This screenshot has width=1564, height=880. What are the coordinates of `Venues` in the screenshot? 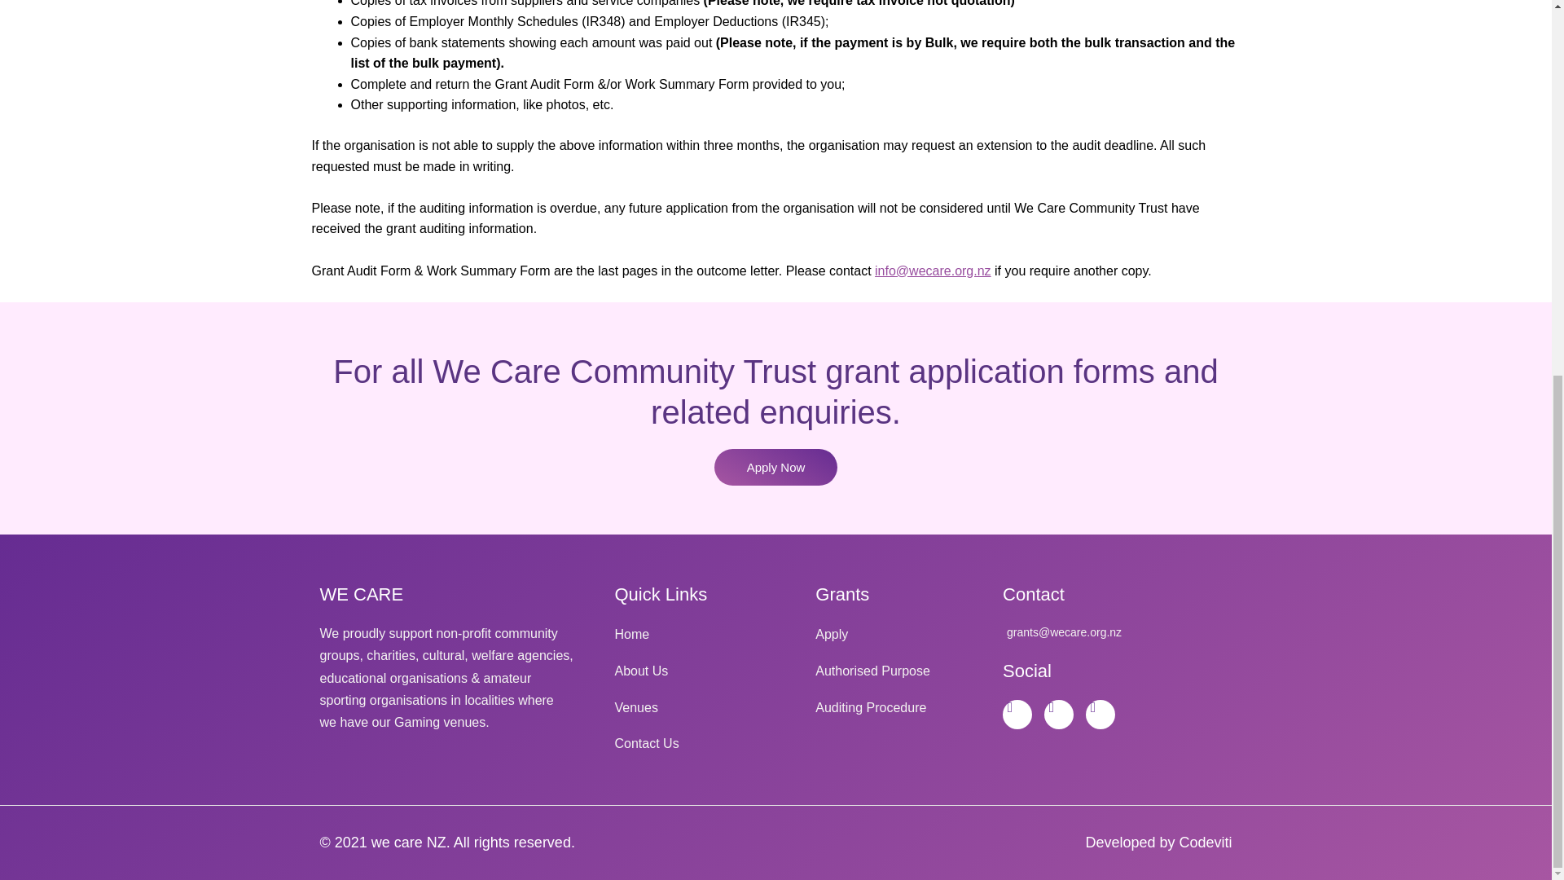 It's located at (699, 708).